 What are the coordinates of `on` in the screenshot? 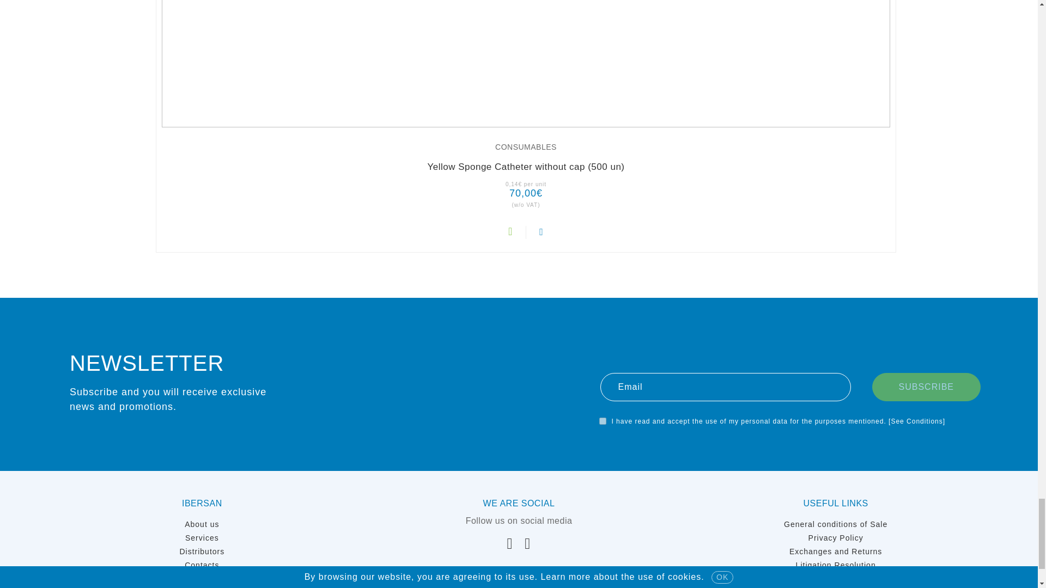 It's located at (603, 420).